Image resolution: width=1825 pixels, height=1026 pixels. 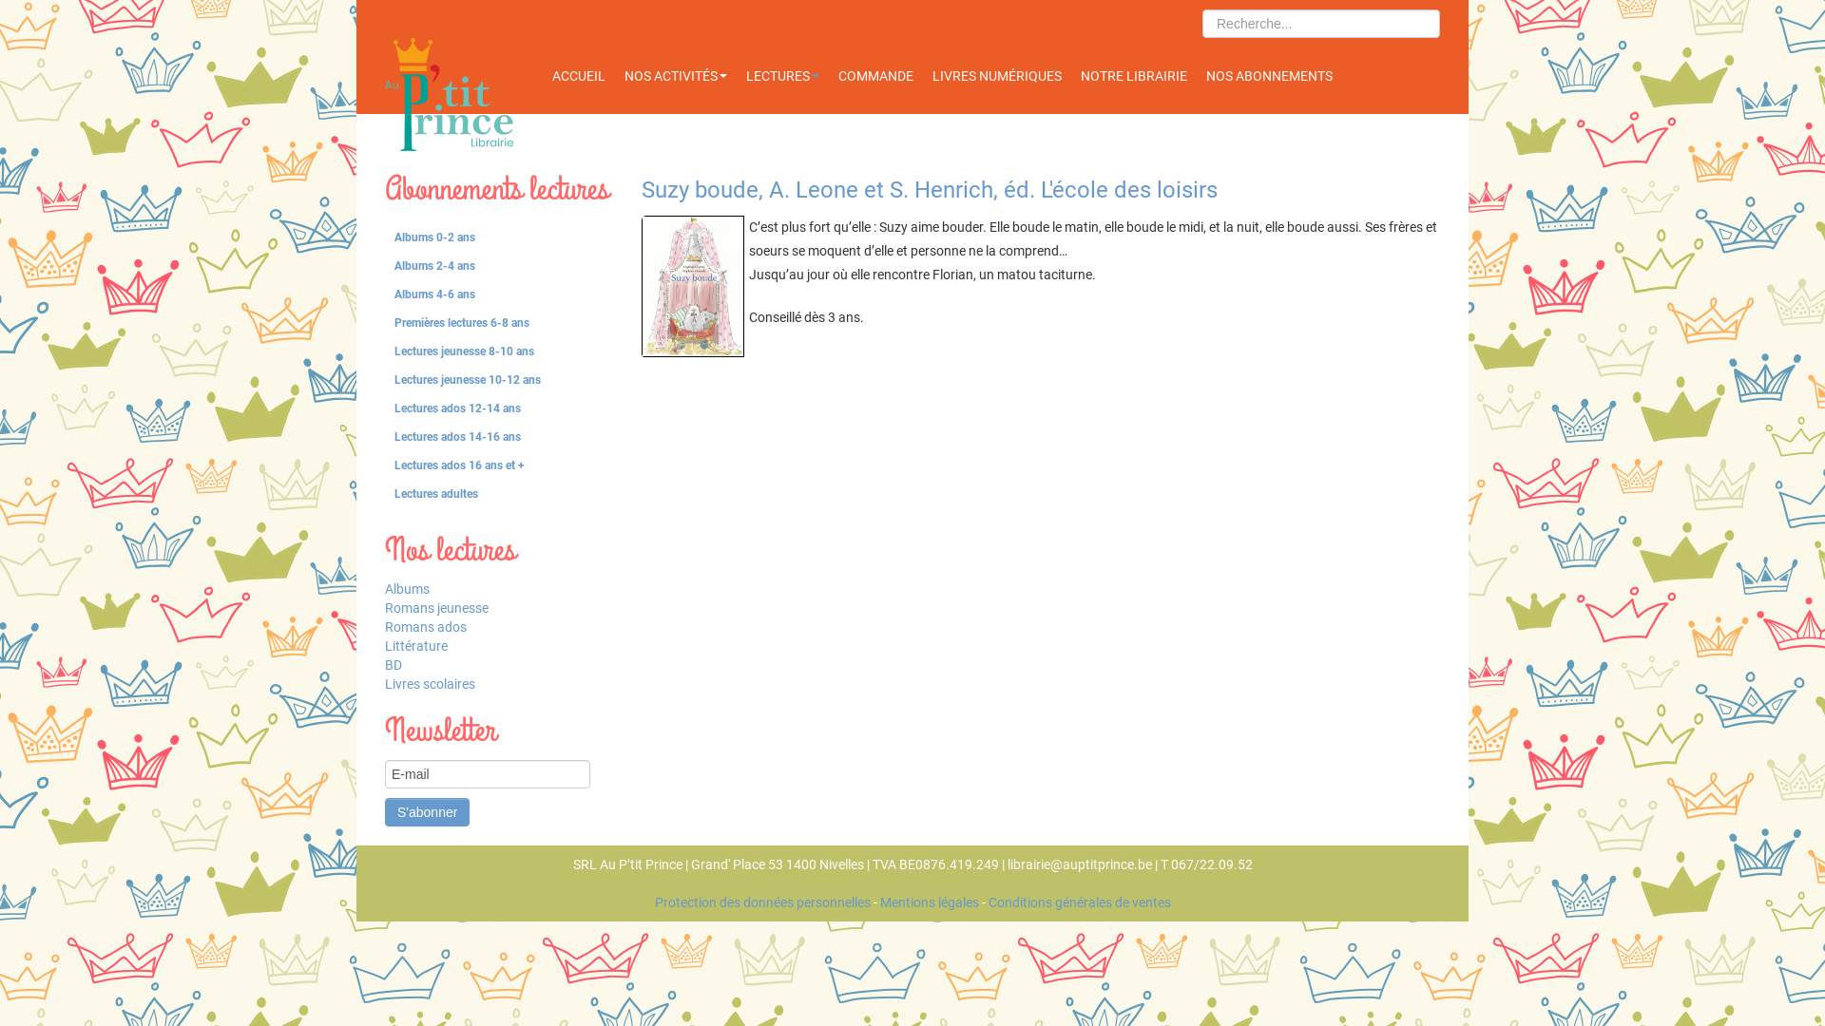 What do you see at coordinates (499, 266) in the screenshot?
I see `Albums 2-4 ans` at bounding box center [499, 266].